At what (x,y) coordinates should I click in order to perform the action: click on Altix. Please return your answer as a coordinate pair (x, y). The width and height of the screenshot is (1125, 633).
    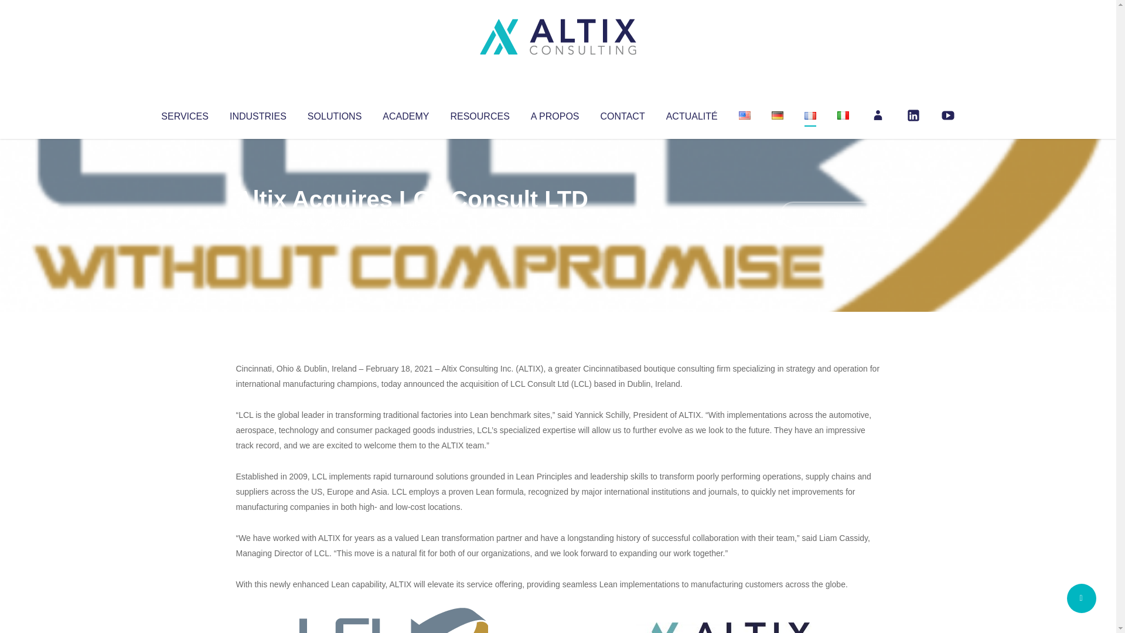
    Looking at the image, I should click on (258, 223).